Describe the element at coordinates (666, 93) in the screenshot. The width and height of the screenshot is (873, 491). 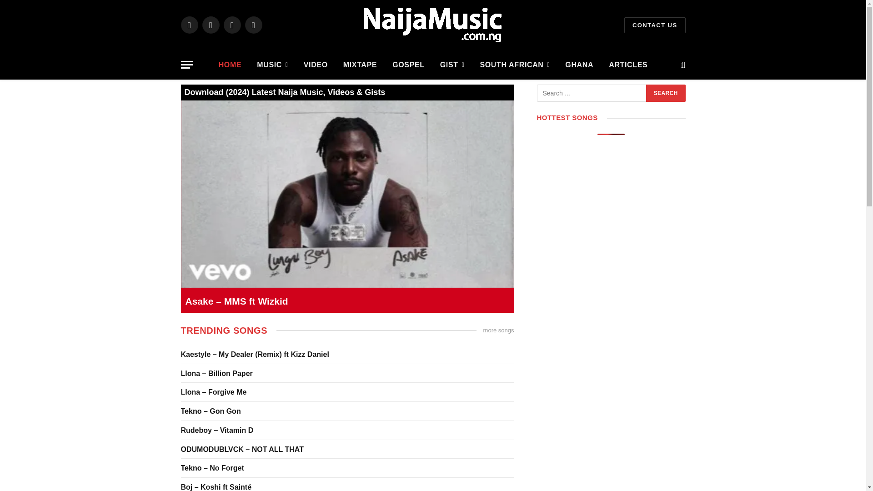
I see `Search` at that location.